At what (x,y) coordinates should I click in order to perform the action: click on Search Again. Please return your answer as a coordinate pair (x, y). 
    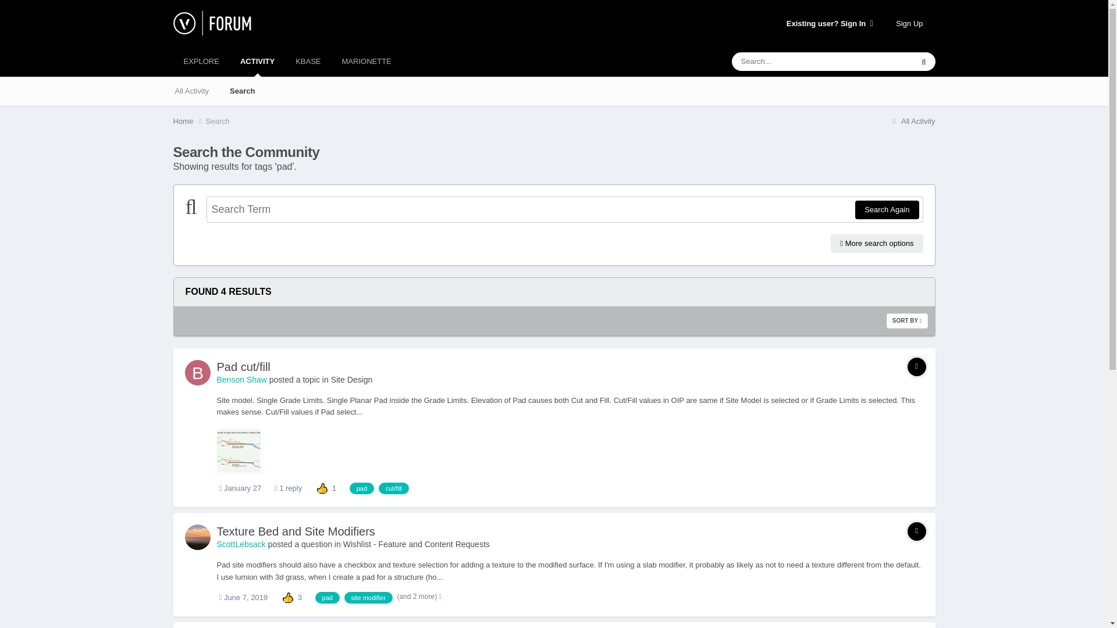
    Looking at the image, I should click on (887, 209).